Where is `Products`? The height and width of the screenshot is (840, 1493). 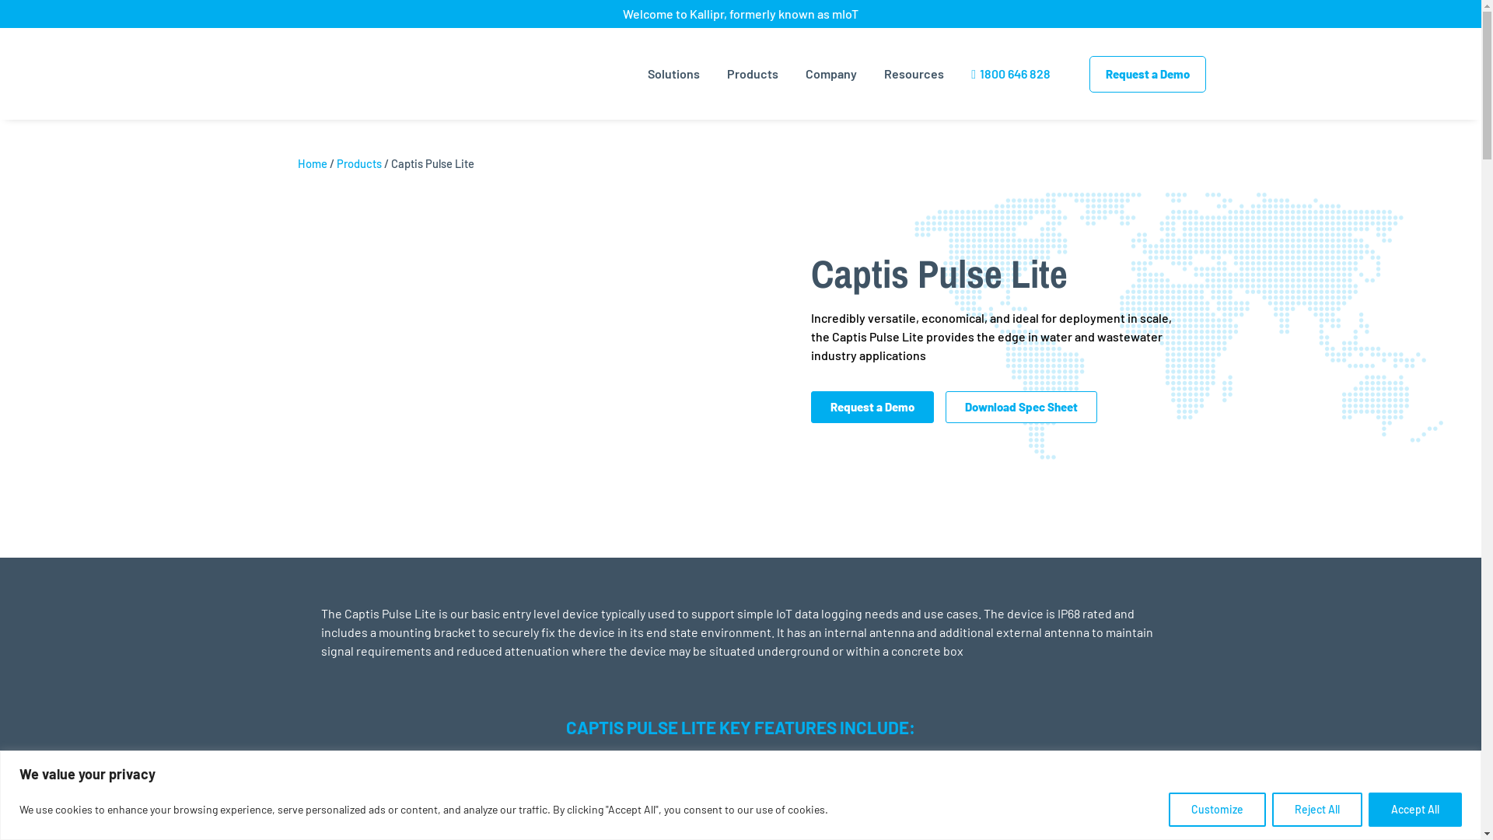 Products is located at coordinates (753, 74).